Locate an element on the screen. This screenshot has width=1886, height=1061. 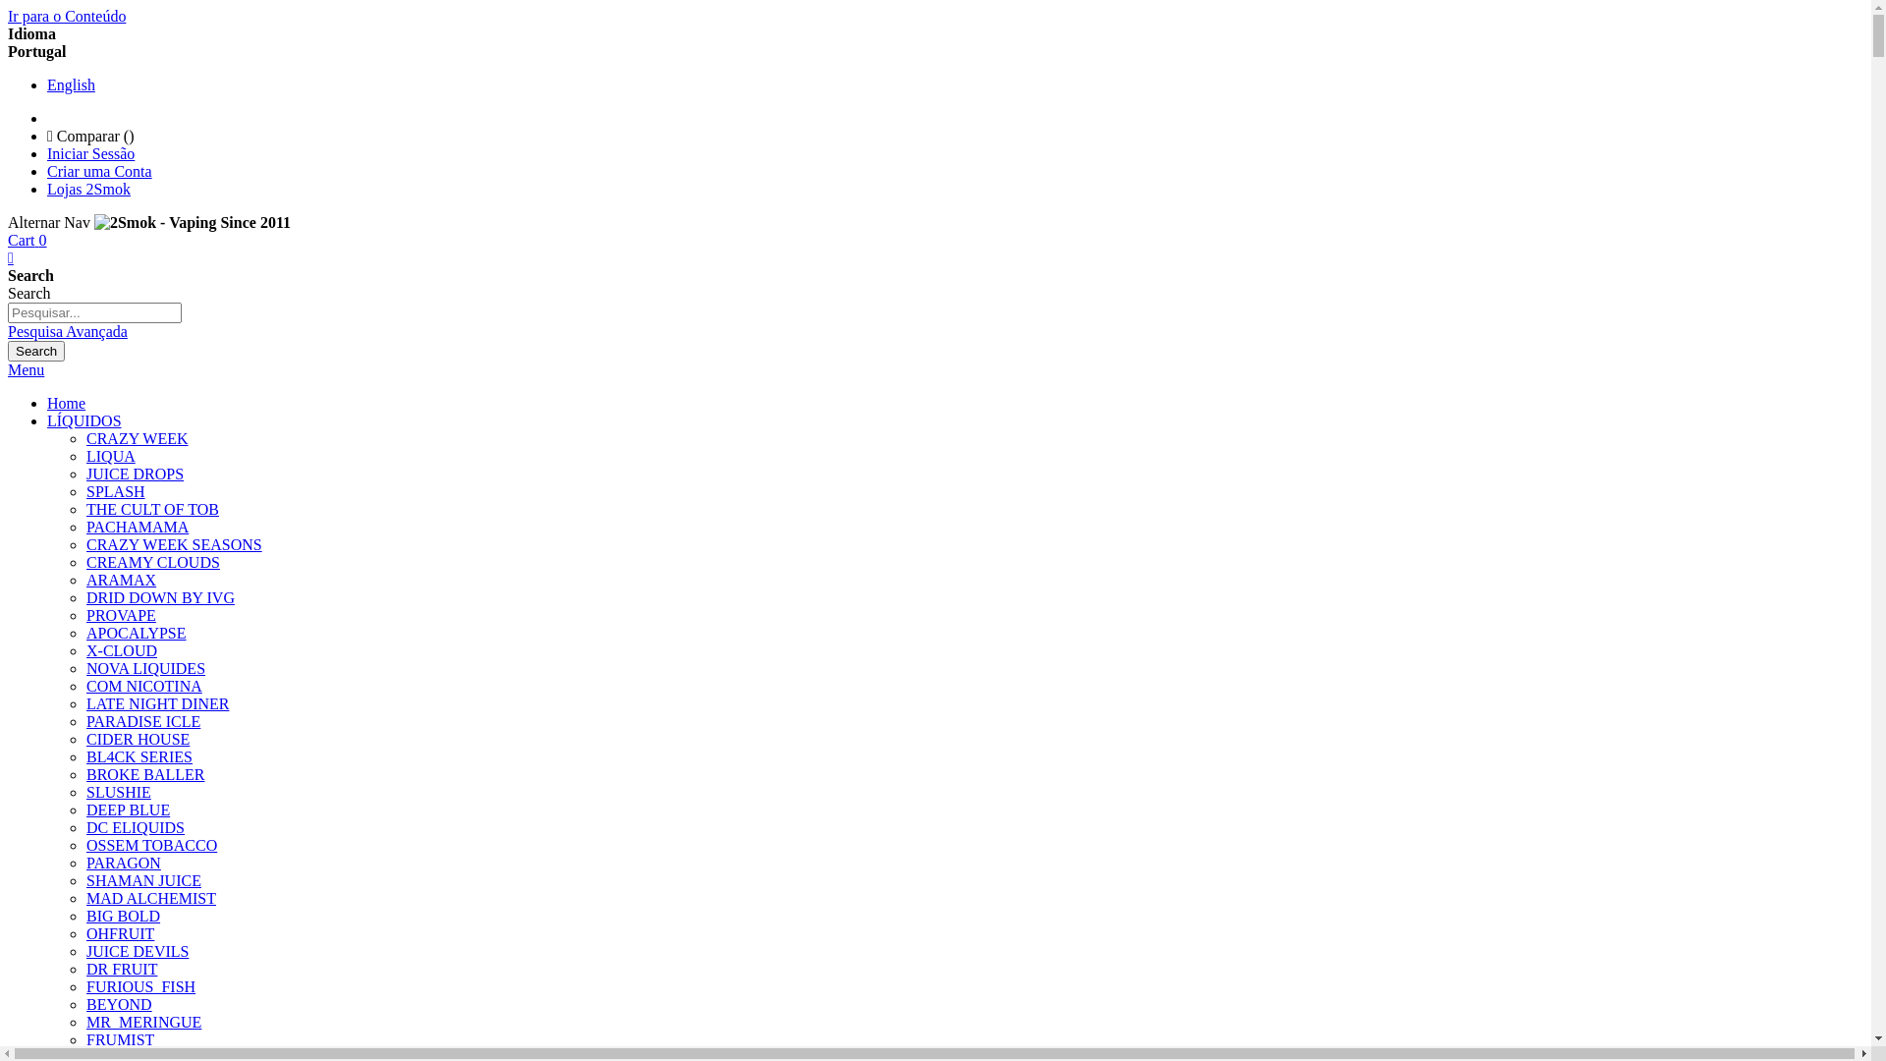
Criar uma Conta is located at coordinates (100, 171).